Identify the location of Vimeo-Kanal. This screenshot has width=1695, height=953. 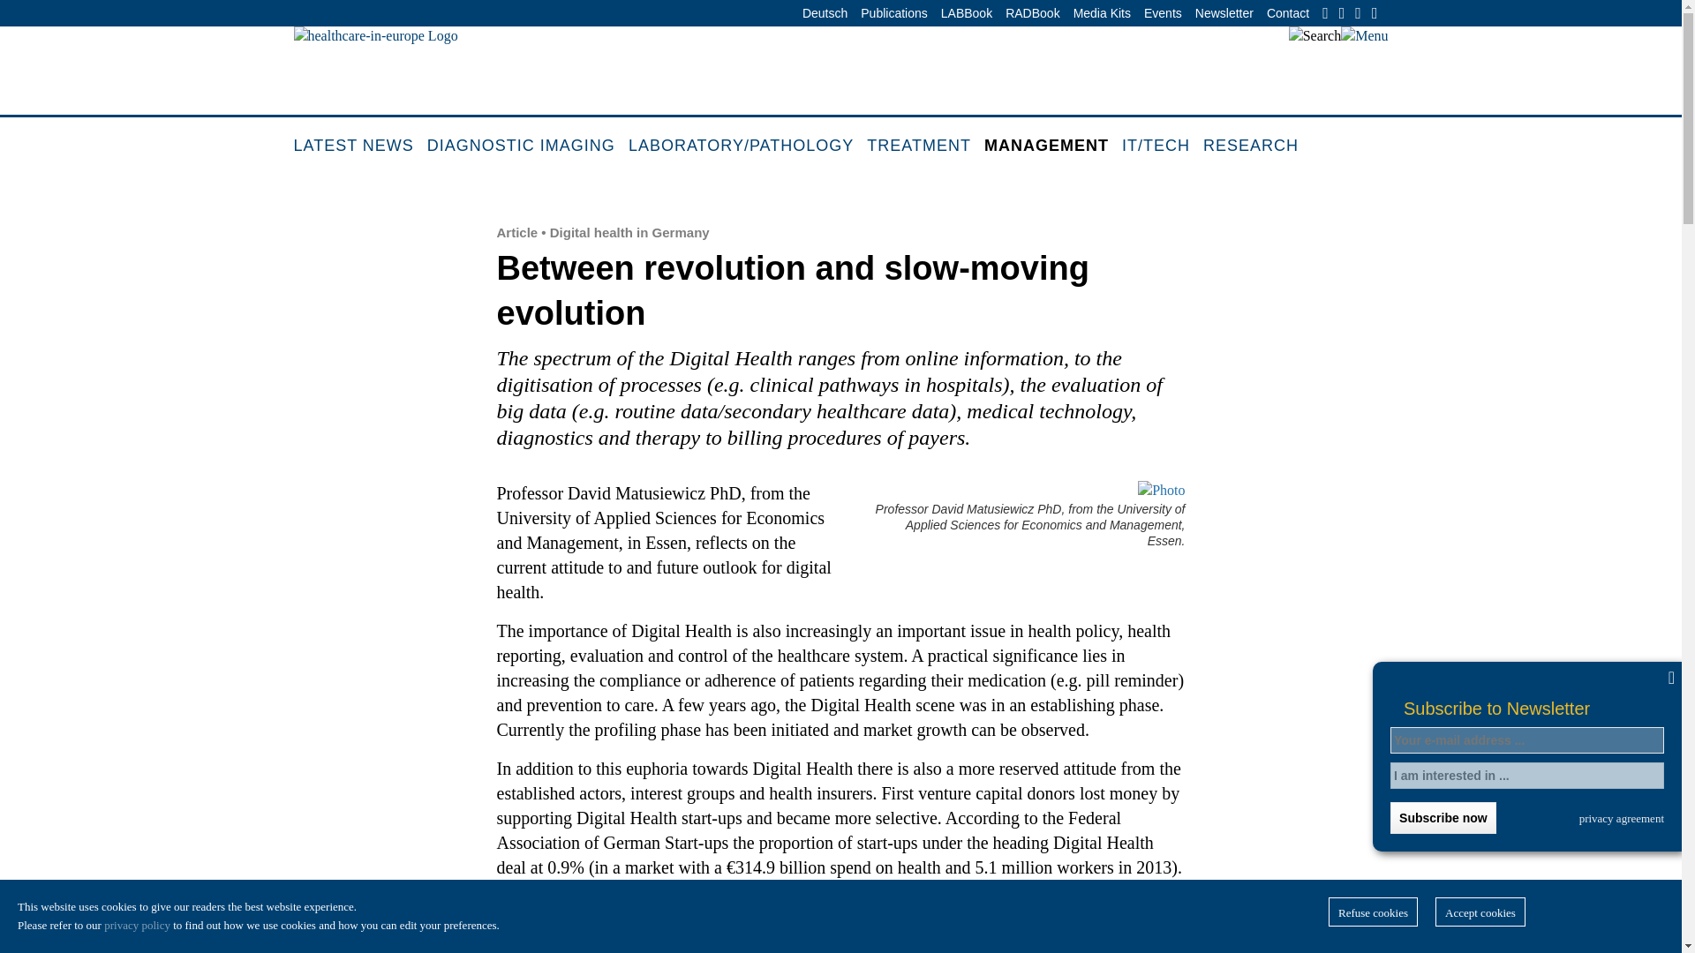
(1361, 13).